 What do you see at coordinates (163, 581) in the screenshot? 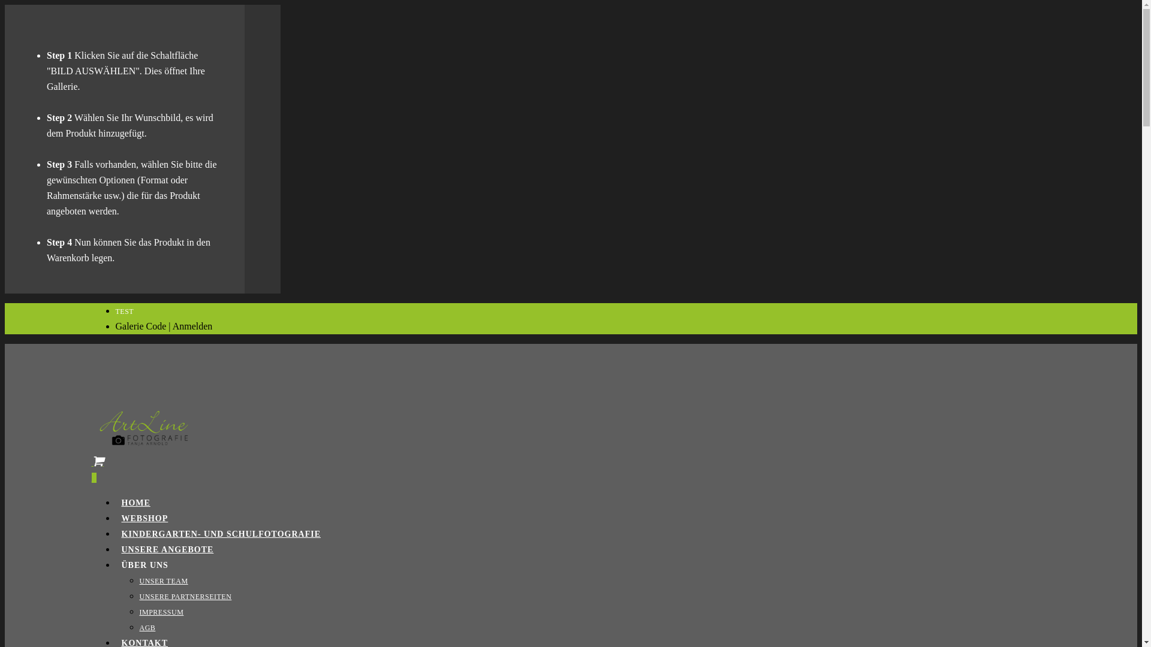
I see `UNSER TEAM` at bounding box center [163, 581].